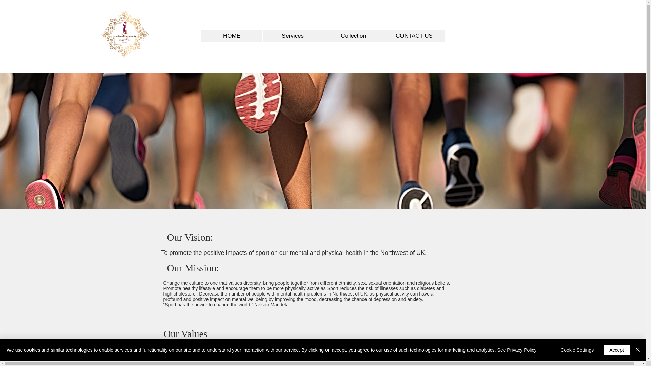 Image resolution: width=651 pixels, height=366 pixels. I want to click on Cookie Settings, so click(577, 350).